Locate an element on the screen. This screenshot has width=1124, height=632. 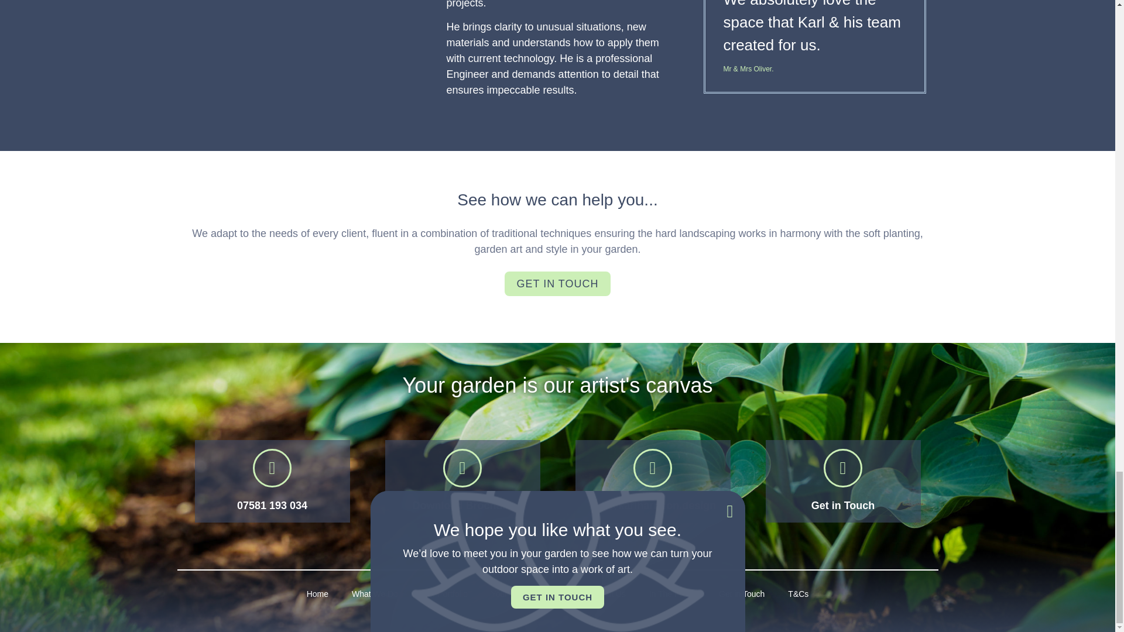
What We Do is located at coordinates (375, 593).